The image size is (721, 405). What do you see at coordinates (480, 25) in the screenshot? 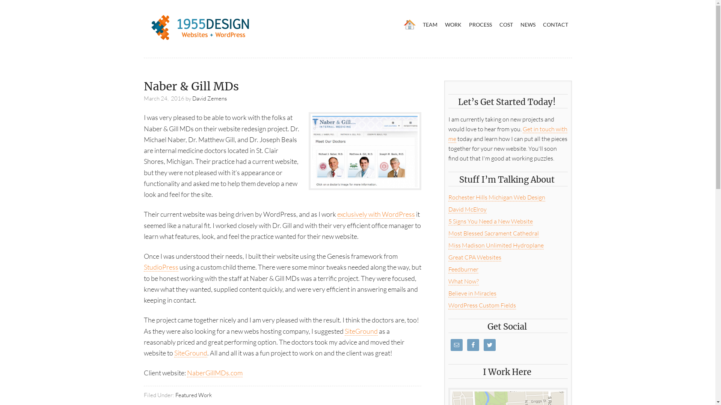
I see `PROCESS` at bounding box center [480, 25].